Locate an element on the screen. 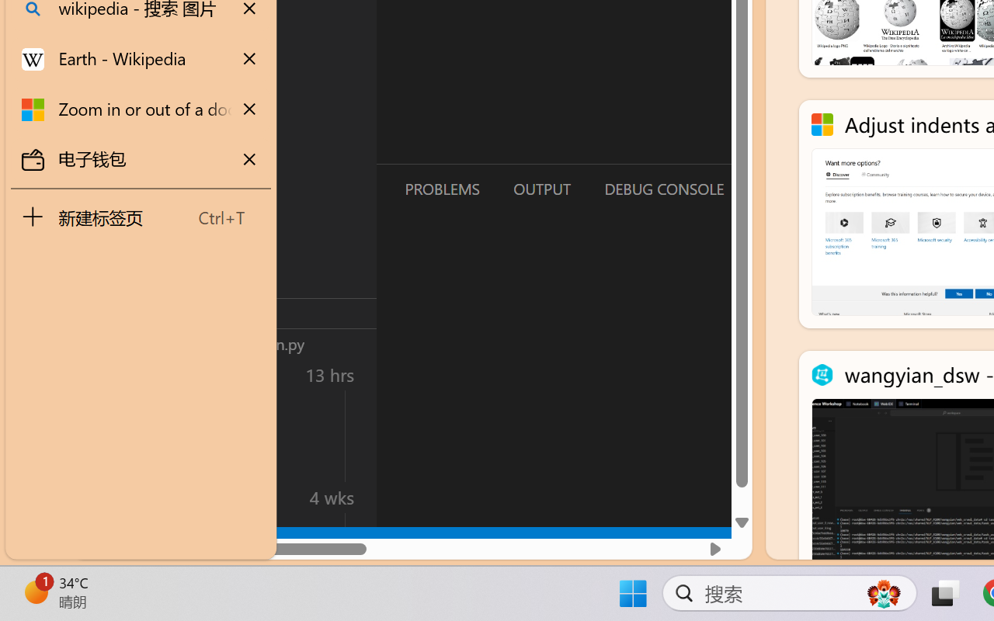 This screenshot has width=994, height=621. Problems (Ctrl+Shift+M) is located at coordinates (441, 189).